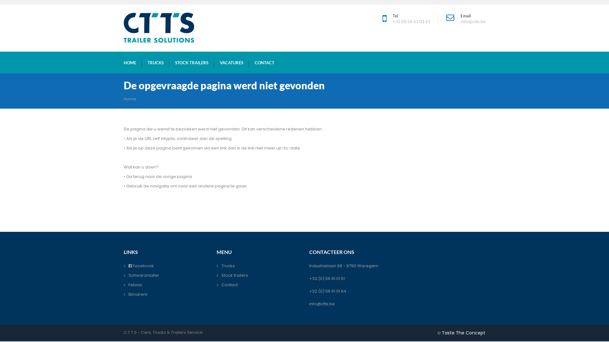  I want to click on TRUCKS, so click(155, 63).